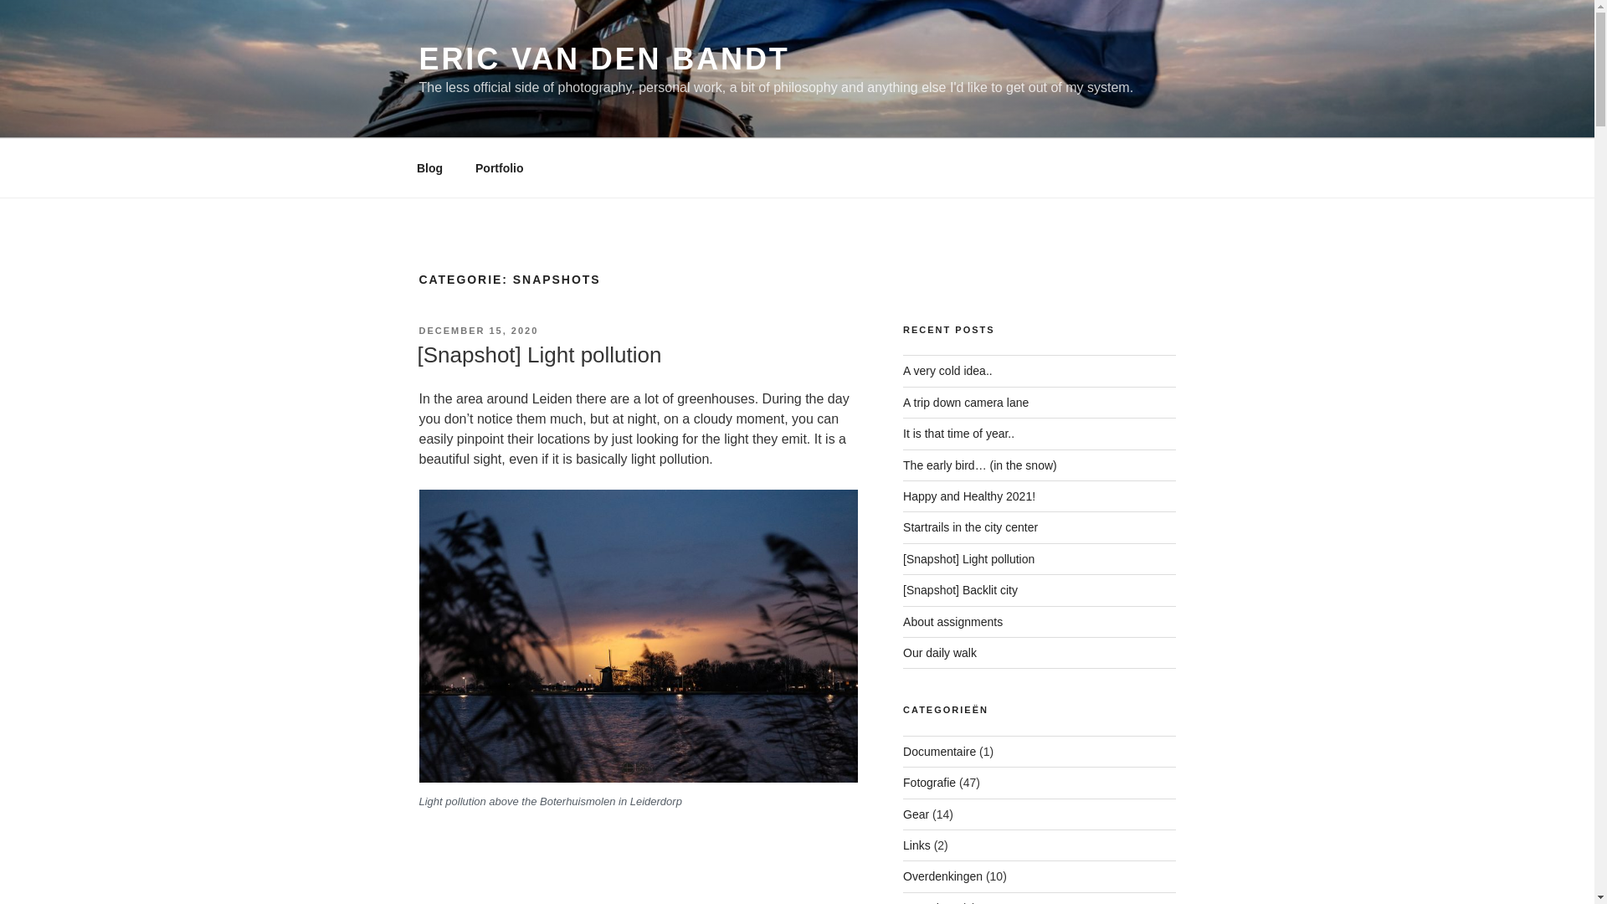 The height and width of the screenshot is (904, 1607). What do you see at coordinates (969, 496) in the screenshot?
I see `Happy and Healthy 2021!` at bounding box center [969, 496].